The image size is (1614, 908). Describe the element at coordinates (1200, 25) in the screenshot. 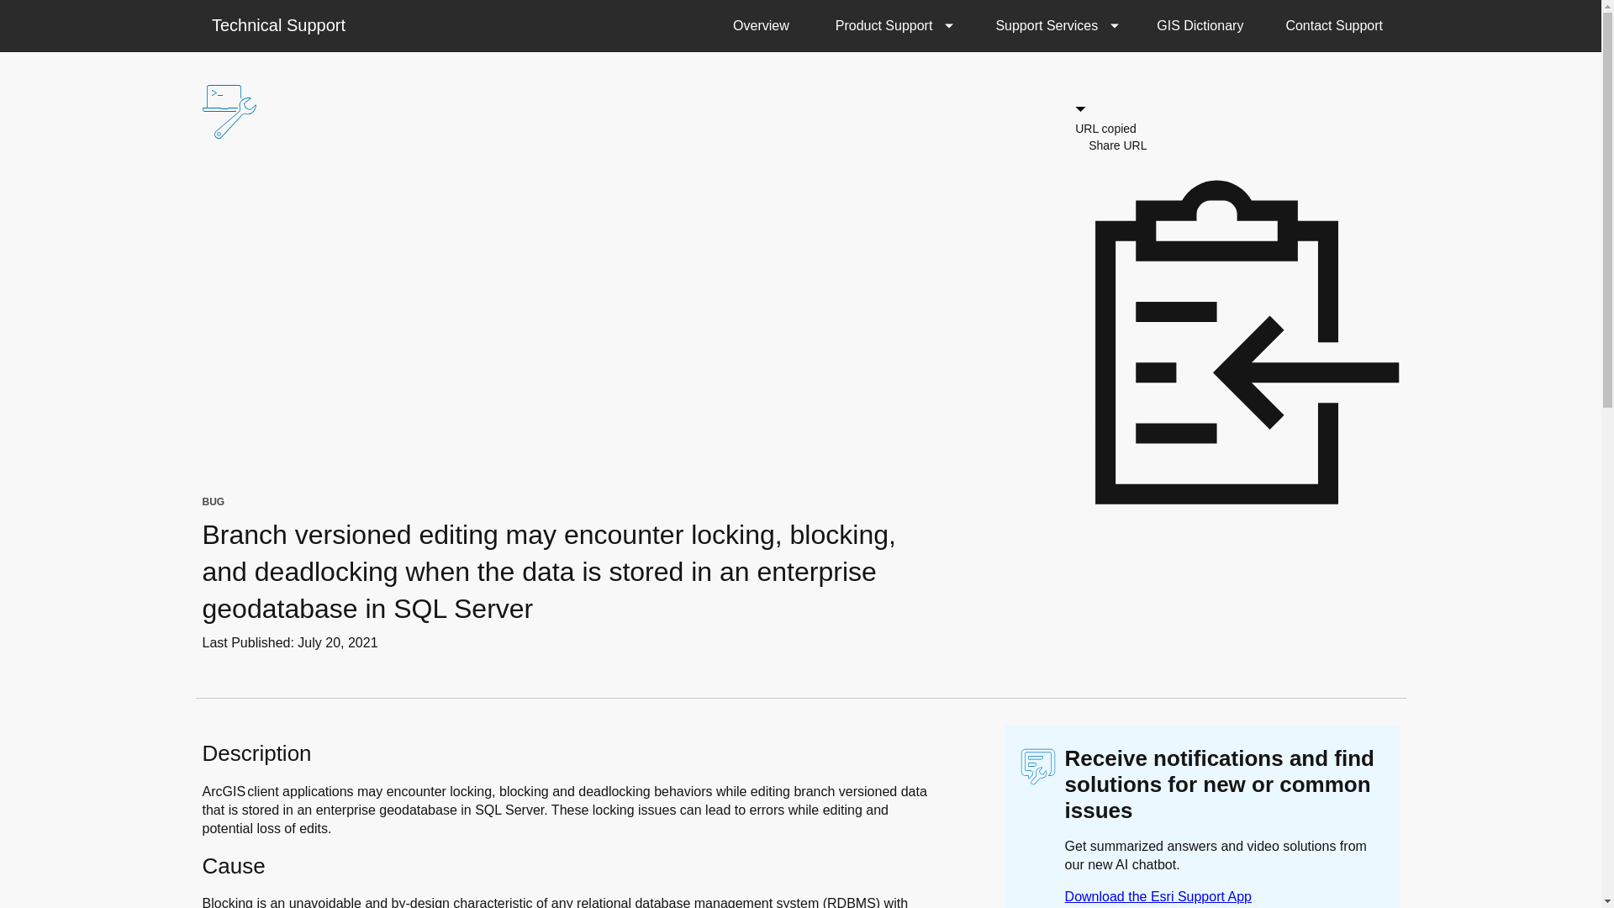

I see `GIS Dictionary` at that location.